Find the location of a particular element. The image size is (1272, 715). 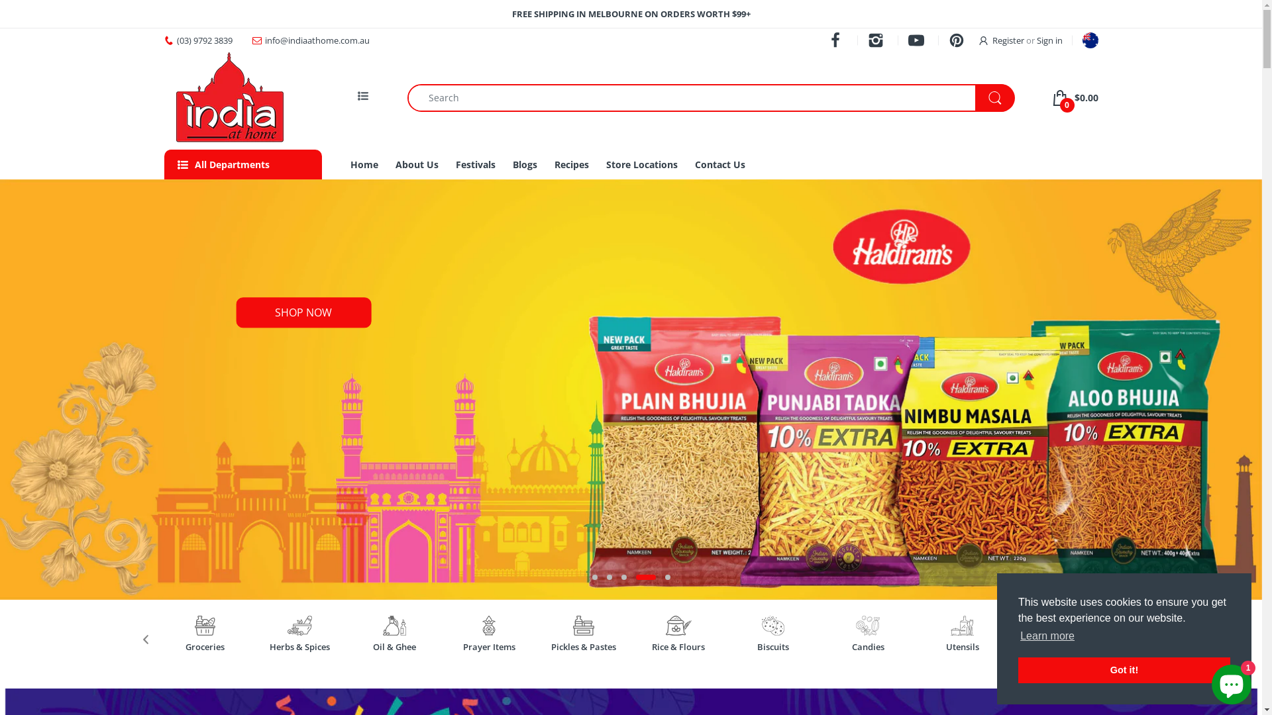

India At Home is located at coordinates (231, 98).